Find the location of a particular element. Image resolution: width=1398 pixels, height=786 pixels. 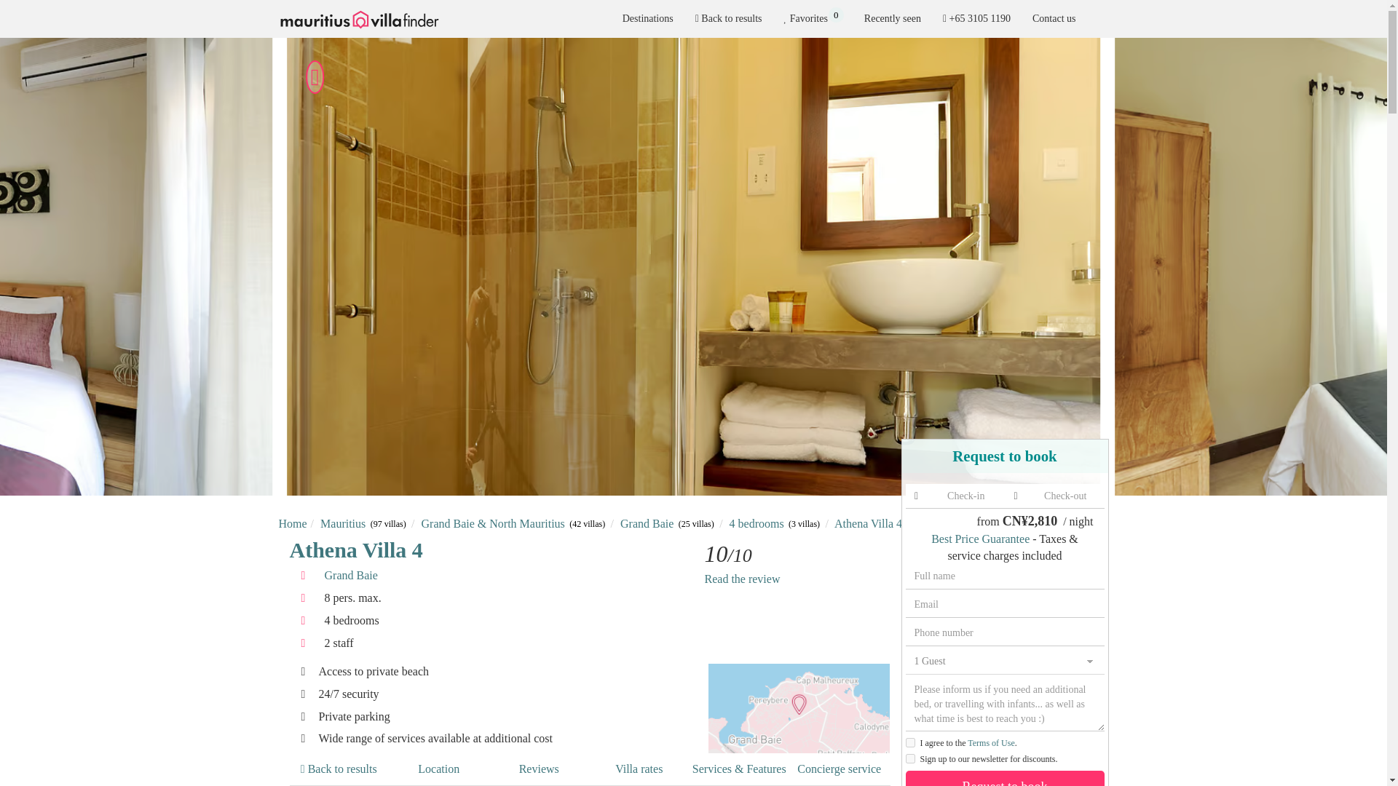

1 is located at coordinates (813, 19).